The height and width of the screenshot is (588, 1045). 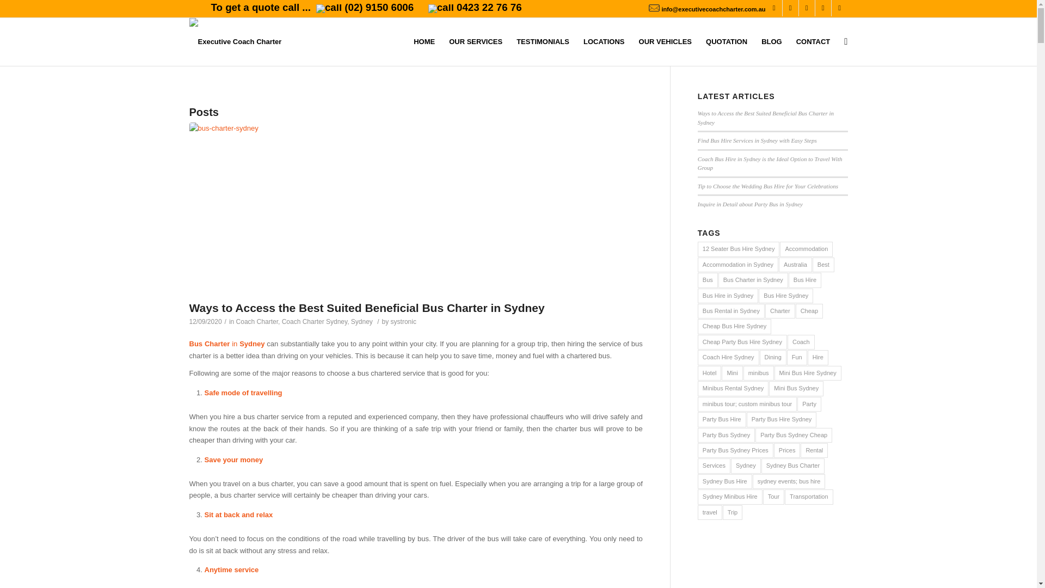 What do you see at coordinates (814, 451) in the screenshot?
I see `Rental` at bounding box center [814, 451].